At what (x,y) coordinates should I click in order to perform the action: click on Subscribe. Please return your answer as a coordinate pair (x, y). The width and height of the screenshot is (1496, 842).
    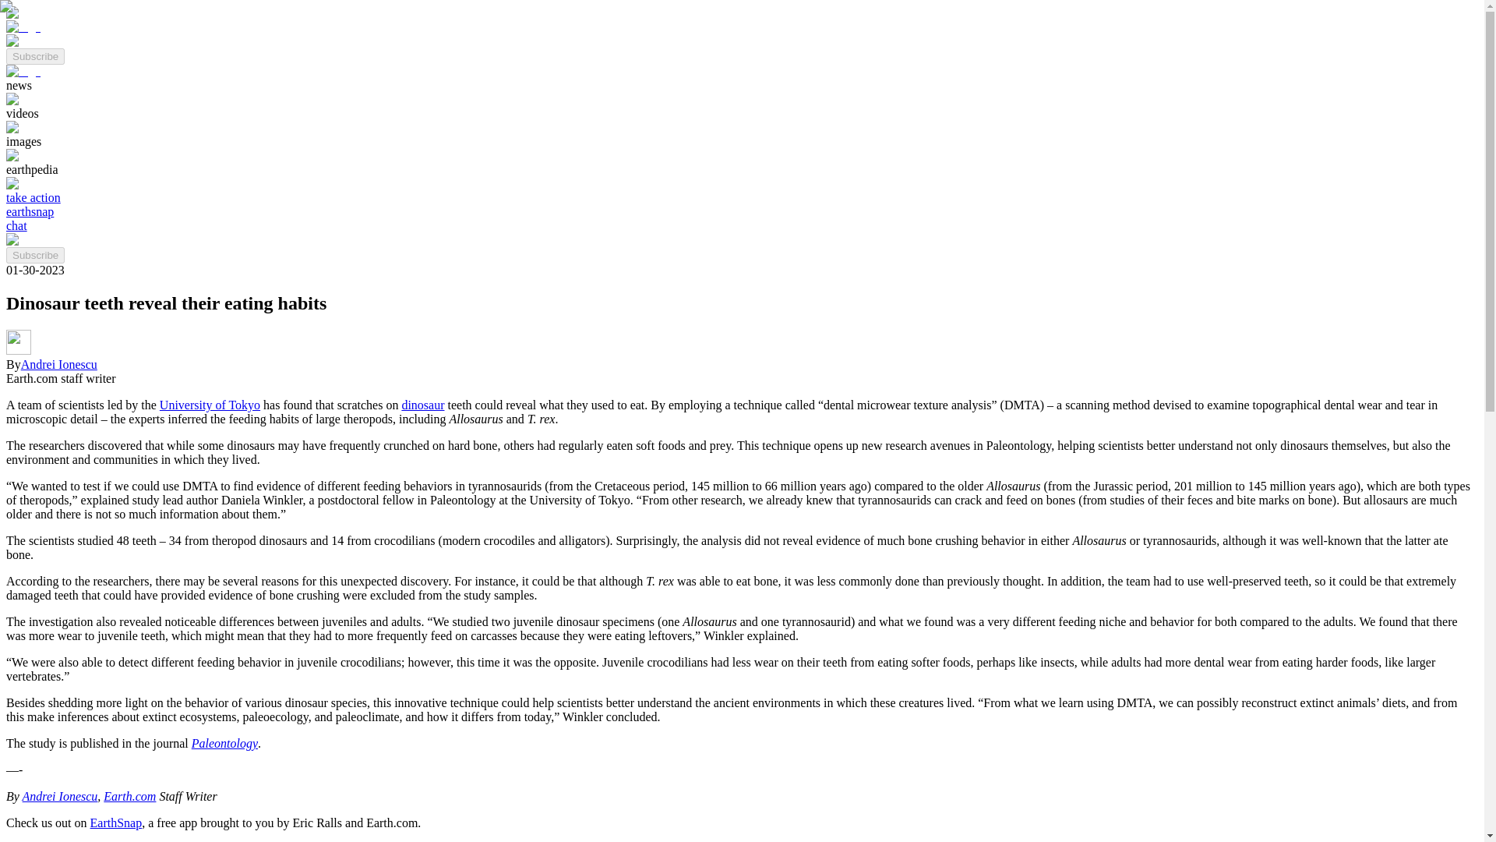
    Looking at the image, I should click on (34, 254).